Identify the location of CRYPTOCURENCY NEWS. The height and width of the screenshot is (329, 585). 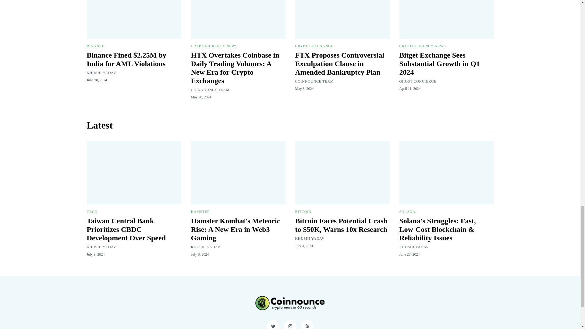
(214, 46).